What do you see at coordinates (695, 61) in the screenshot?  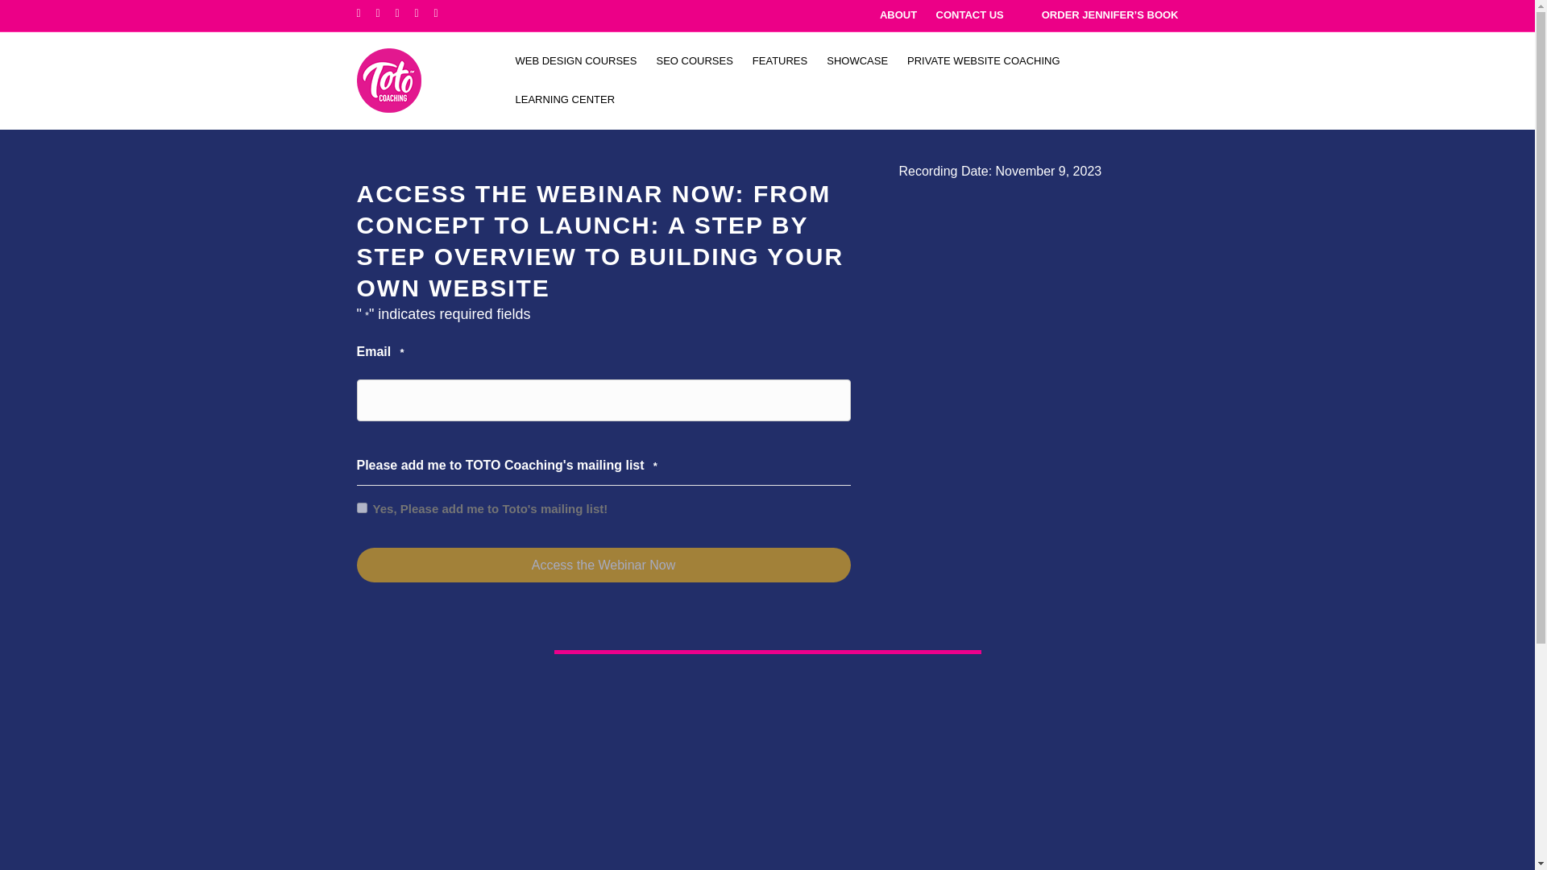 I see `SEO COURSES` at bounding box center [695, 61].